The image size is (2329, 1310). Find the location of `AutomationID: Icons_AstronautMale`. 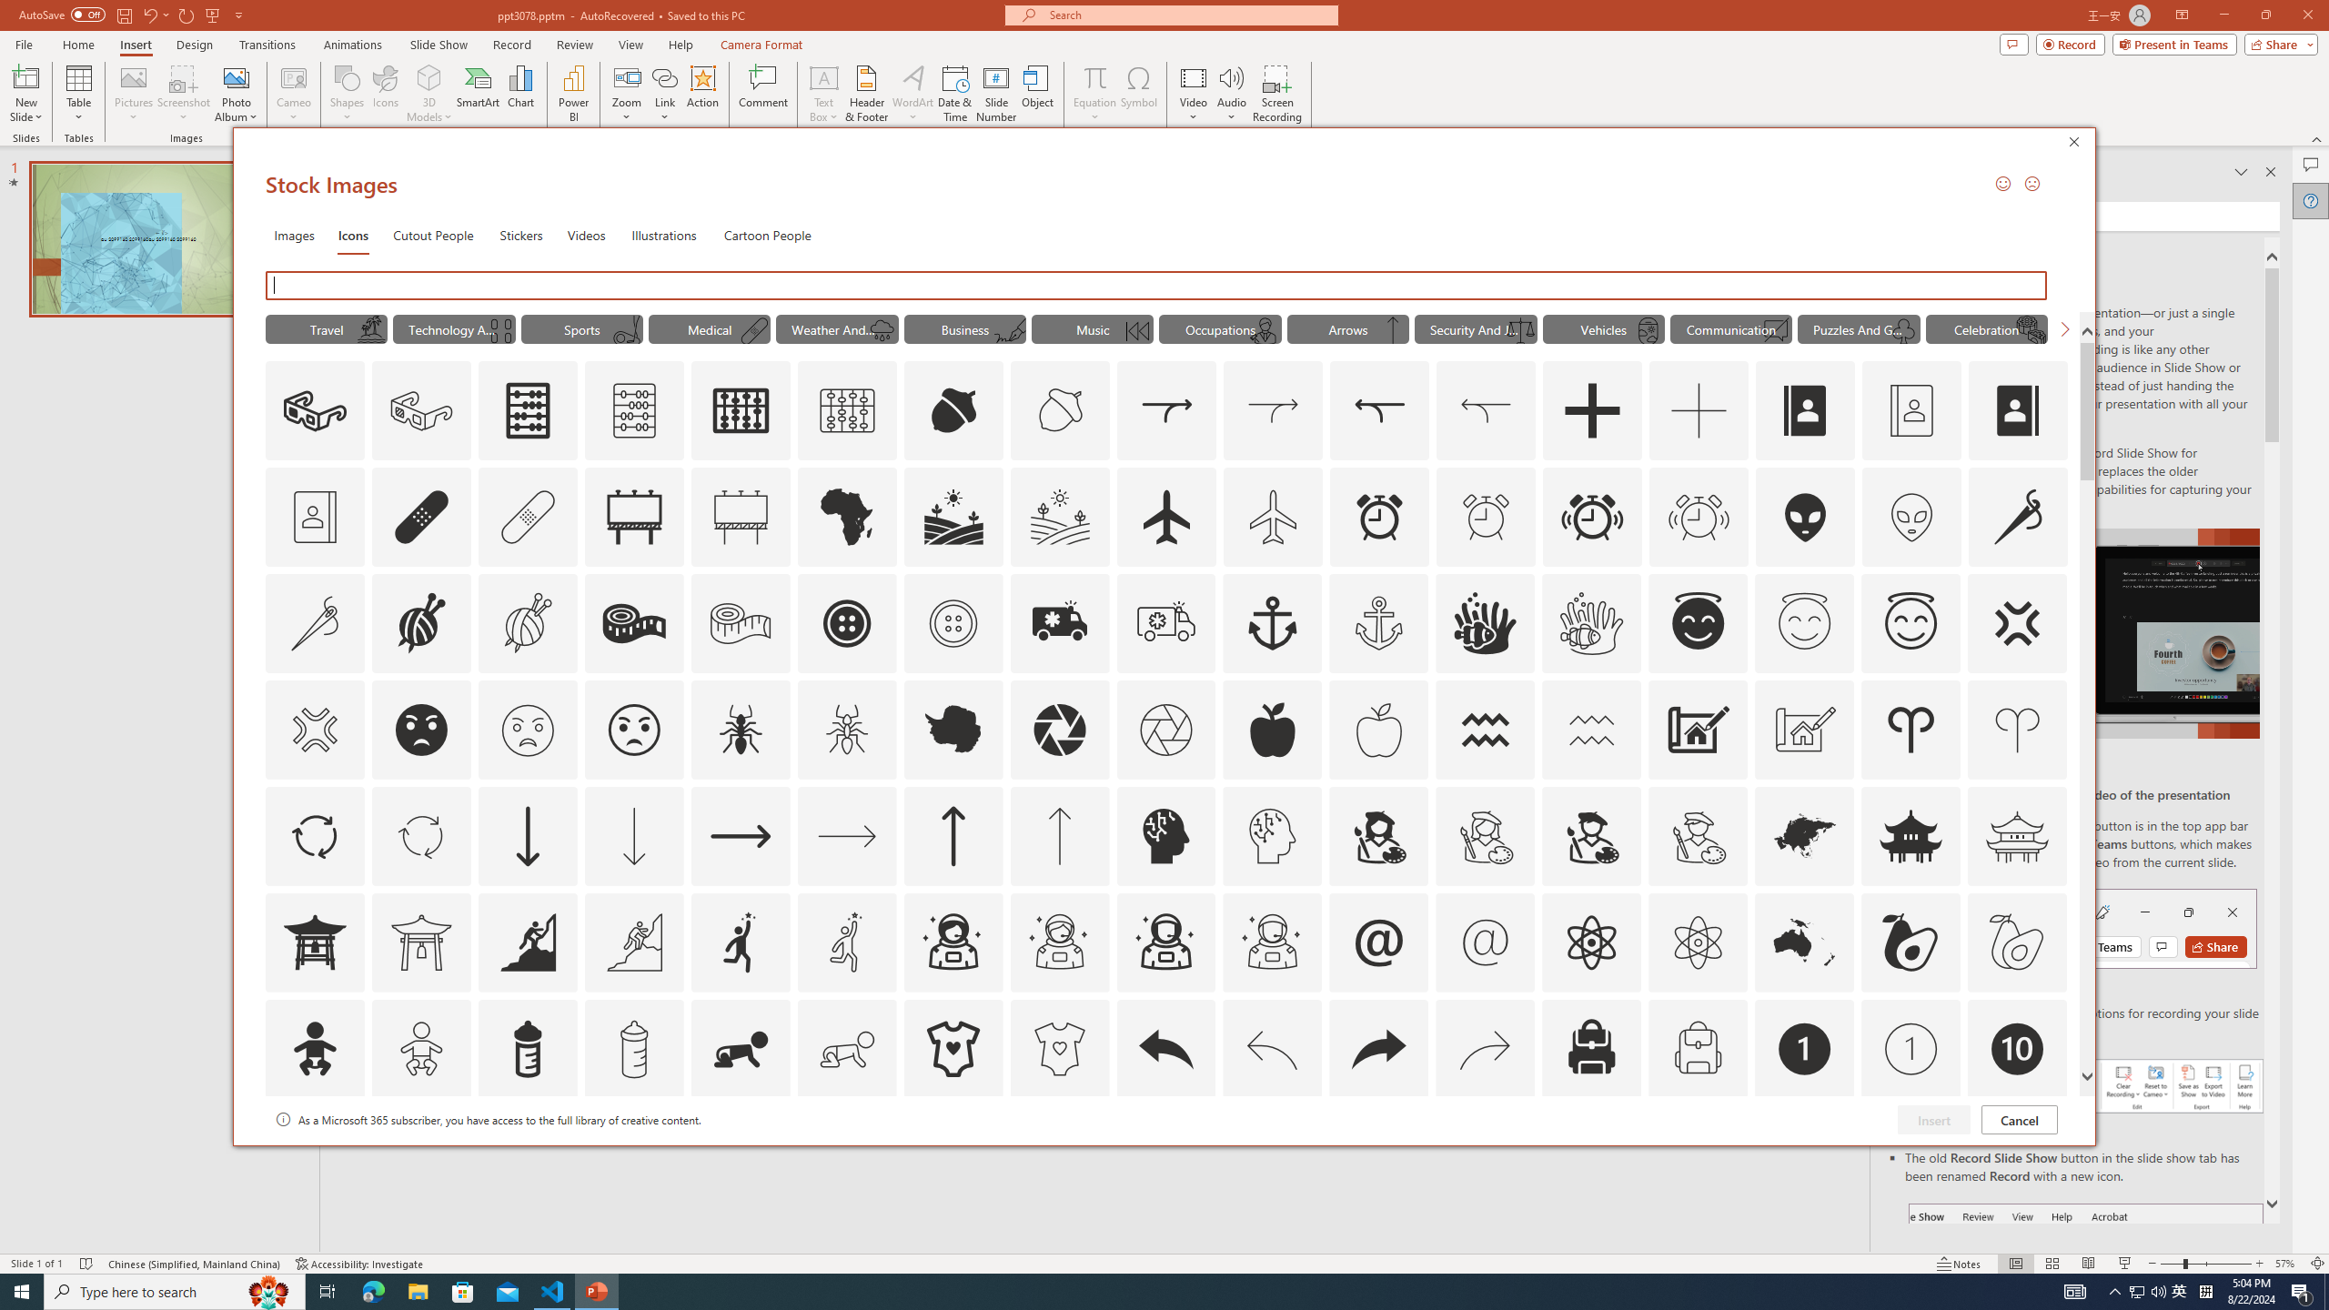

AutomationID: Icons_AstronautMale is located at coordinates (1166, 942).